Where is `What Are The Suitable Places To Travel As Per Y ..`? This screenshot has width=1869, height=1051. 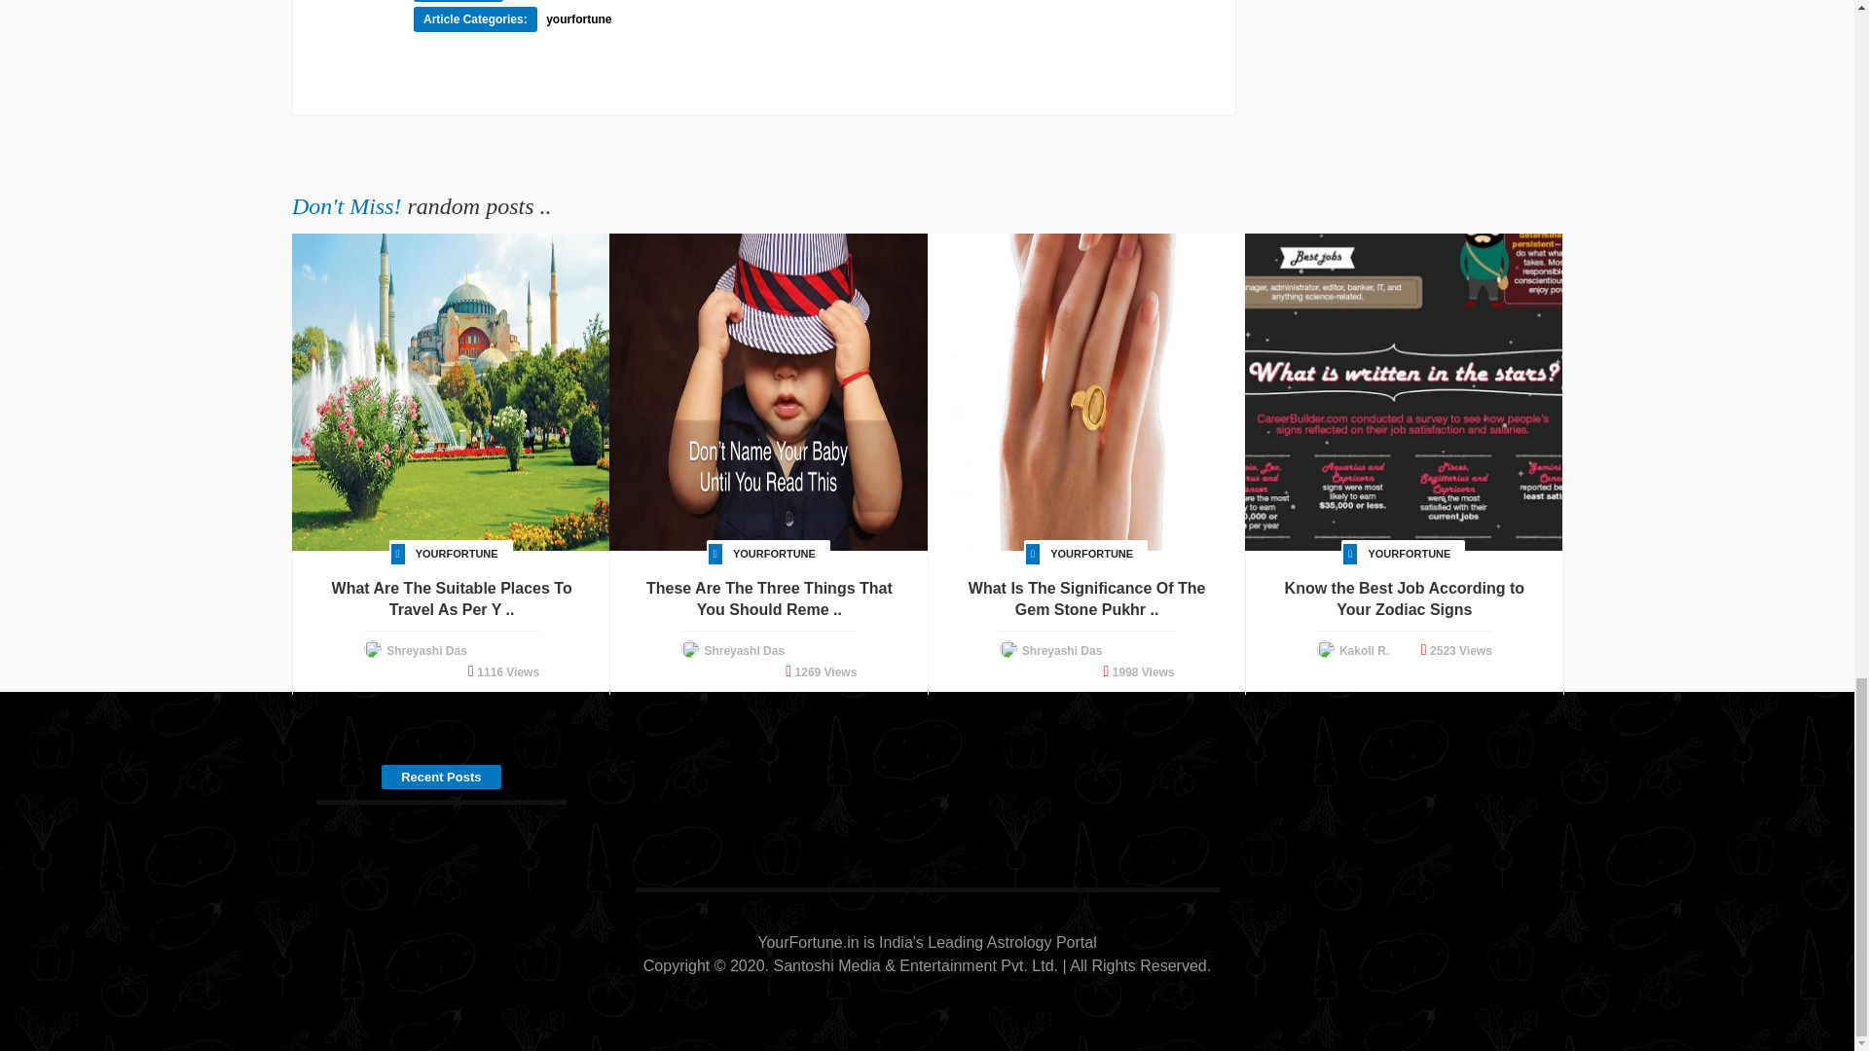
What Are The Suitable Places To Travel As Per Y .. is located at coordinates (452, 599).